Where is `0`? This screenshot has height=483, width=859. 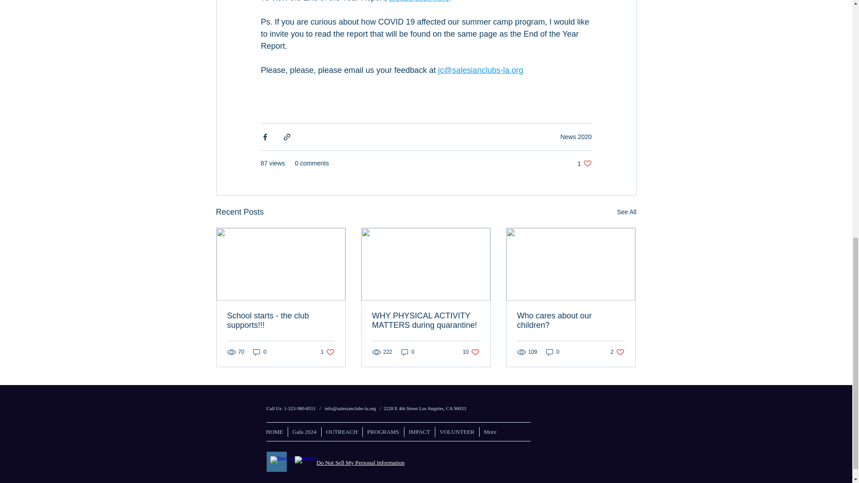 0 is located at coordinates (617, 352).